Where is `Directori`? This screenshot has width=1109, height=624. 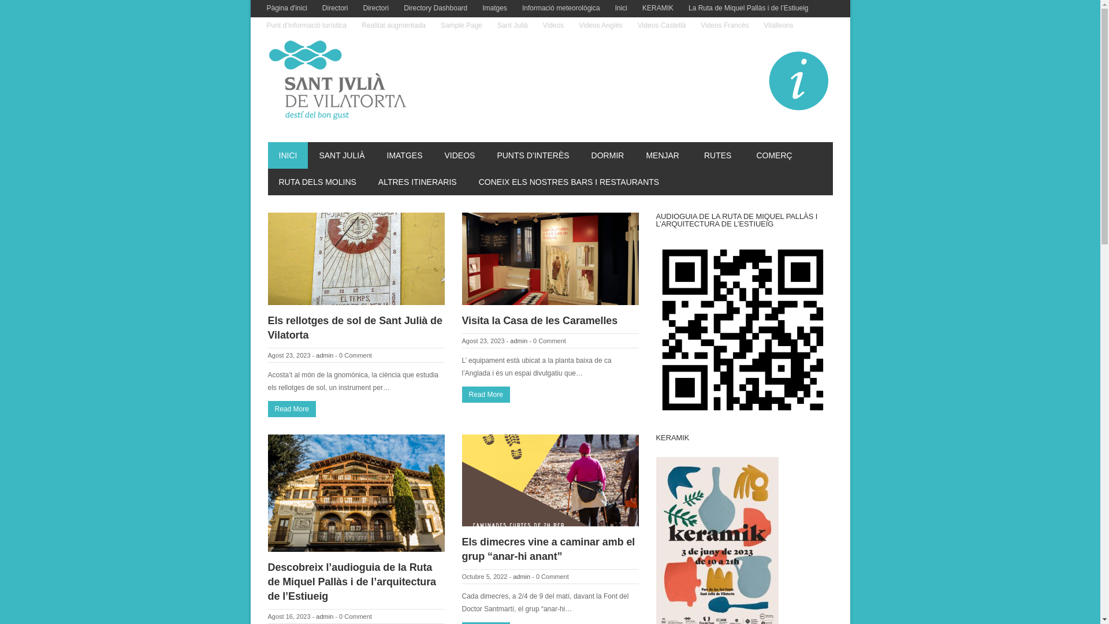 Directori is located at coordinates (377, 9).